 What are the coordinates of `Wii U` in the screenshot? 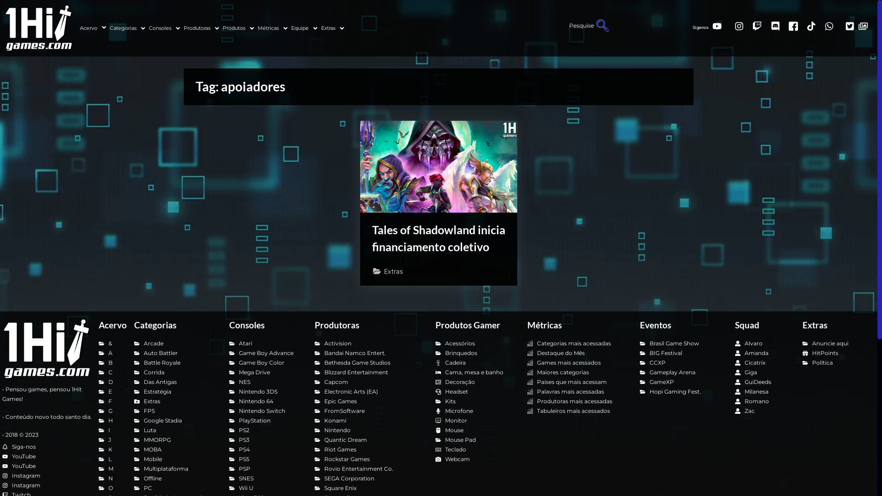 It's located at (267, 488).